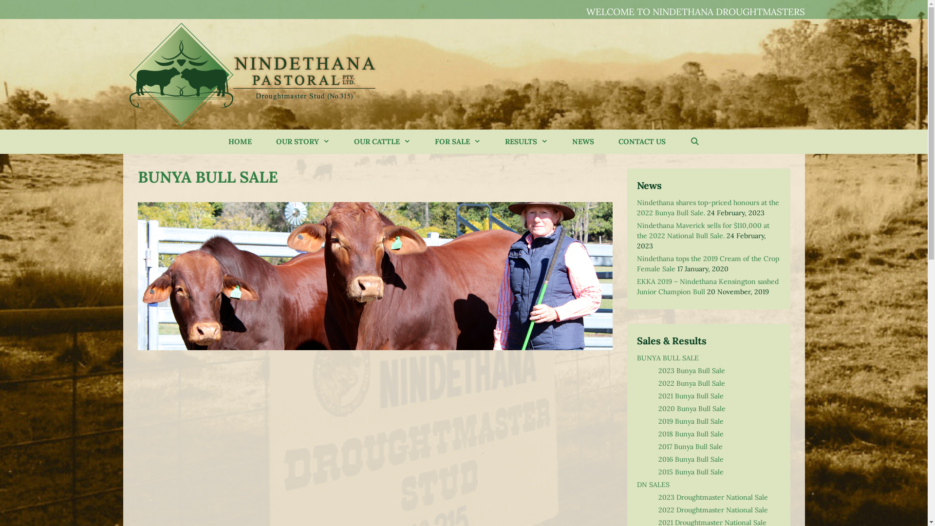  What do you see at coordinates (382, 142) in the screenshot?
I see `OUR CATTLE` at bounding box center [382, 142].